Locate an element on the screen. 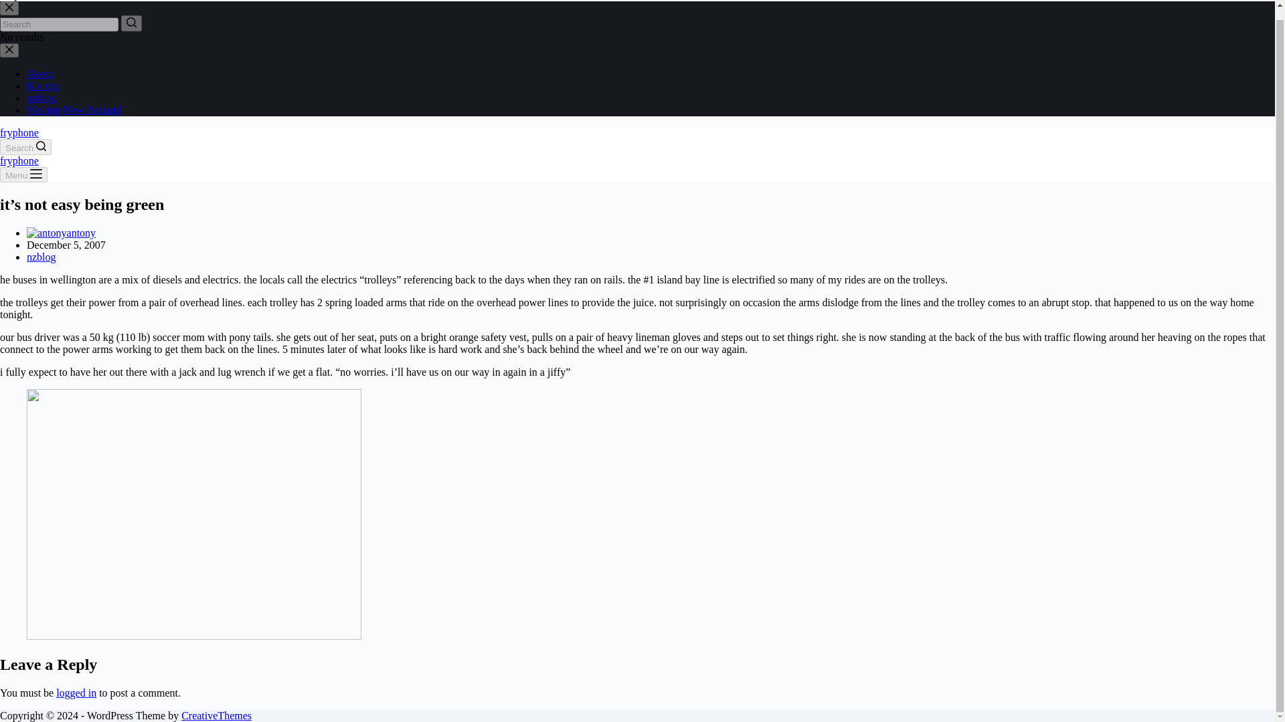 The image size is (1285, 722). fryphone is located at coordinates (19, 132).